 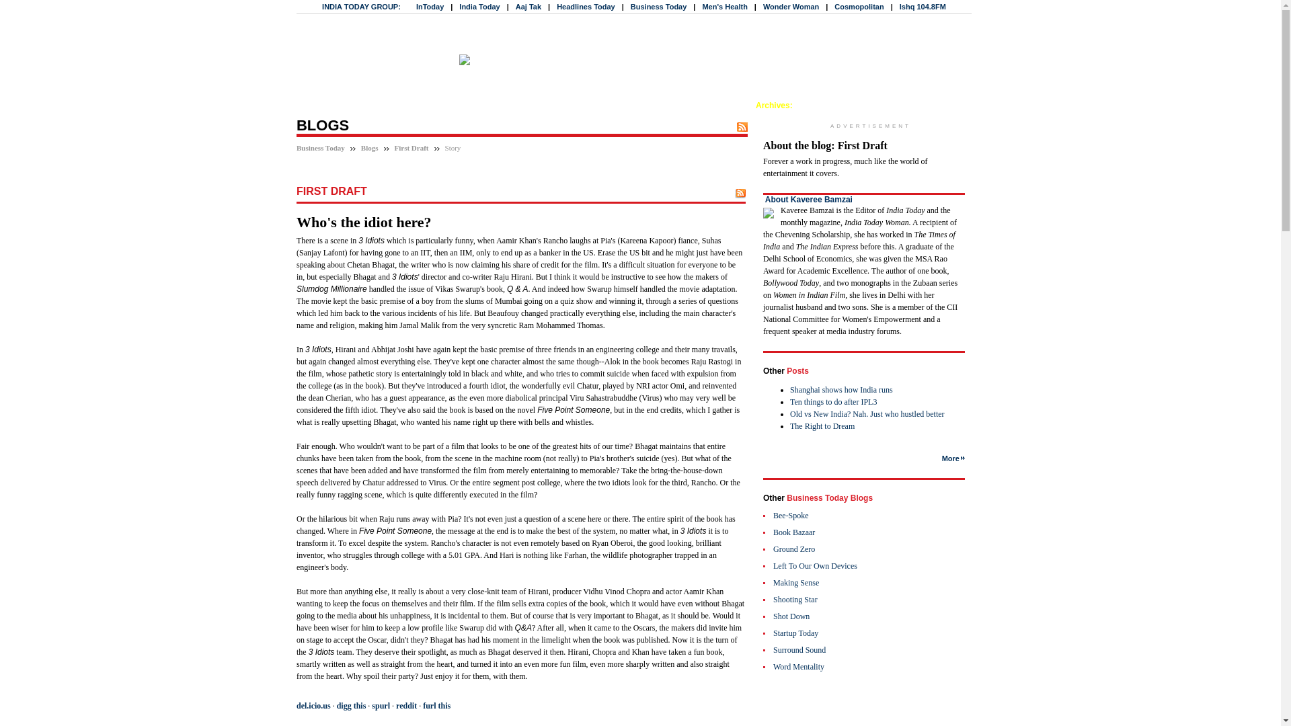 What do you see at coordinates (725, 7) in the screenshot?
I see `Men's Health` at bounding box center [725, 7].